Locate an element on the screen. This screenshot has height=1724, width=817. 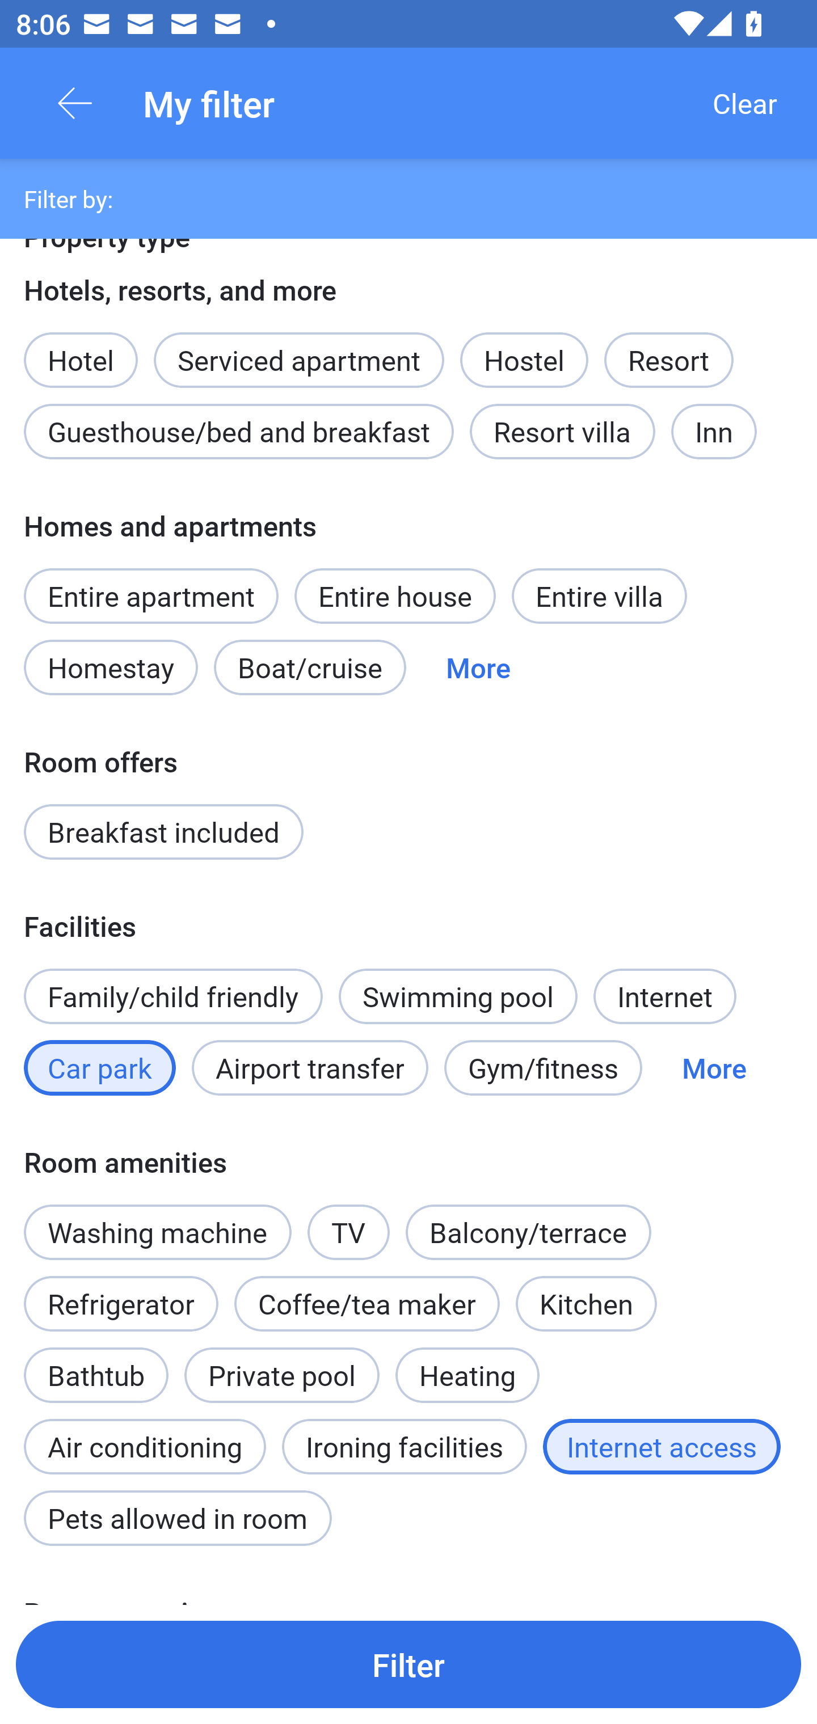
Serviced apartment is located at coordinates (298, 348).